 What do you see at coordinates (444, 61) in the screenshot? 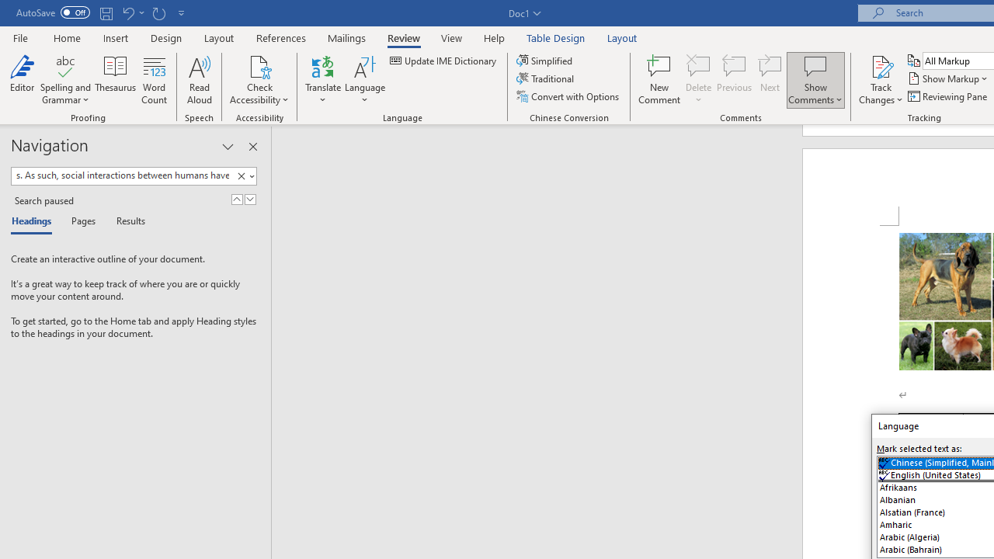
I see `Update IME Dictionary...` at bounding box center [444, 61].